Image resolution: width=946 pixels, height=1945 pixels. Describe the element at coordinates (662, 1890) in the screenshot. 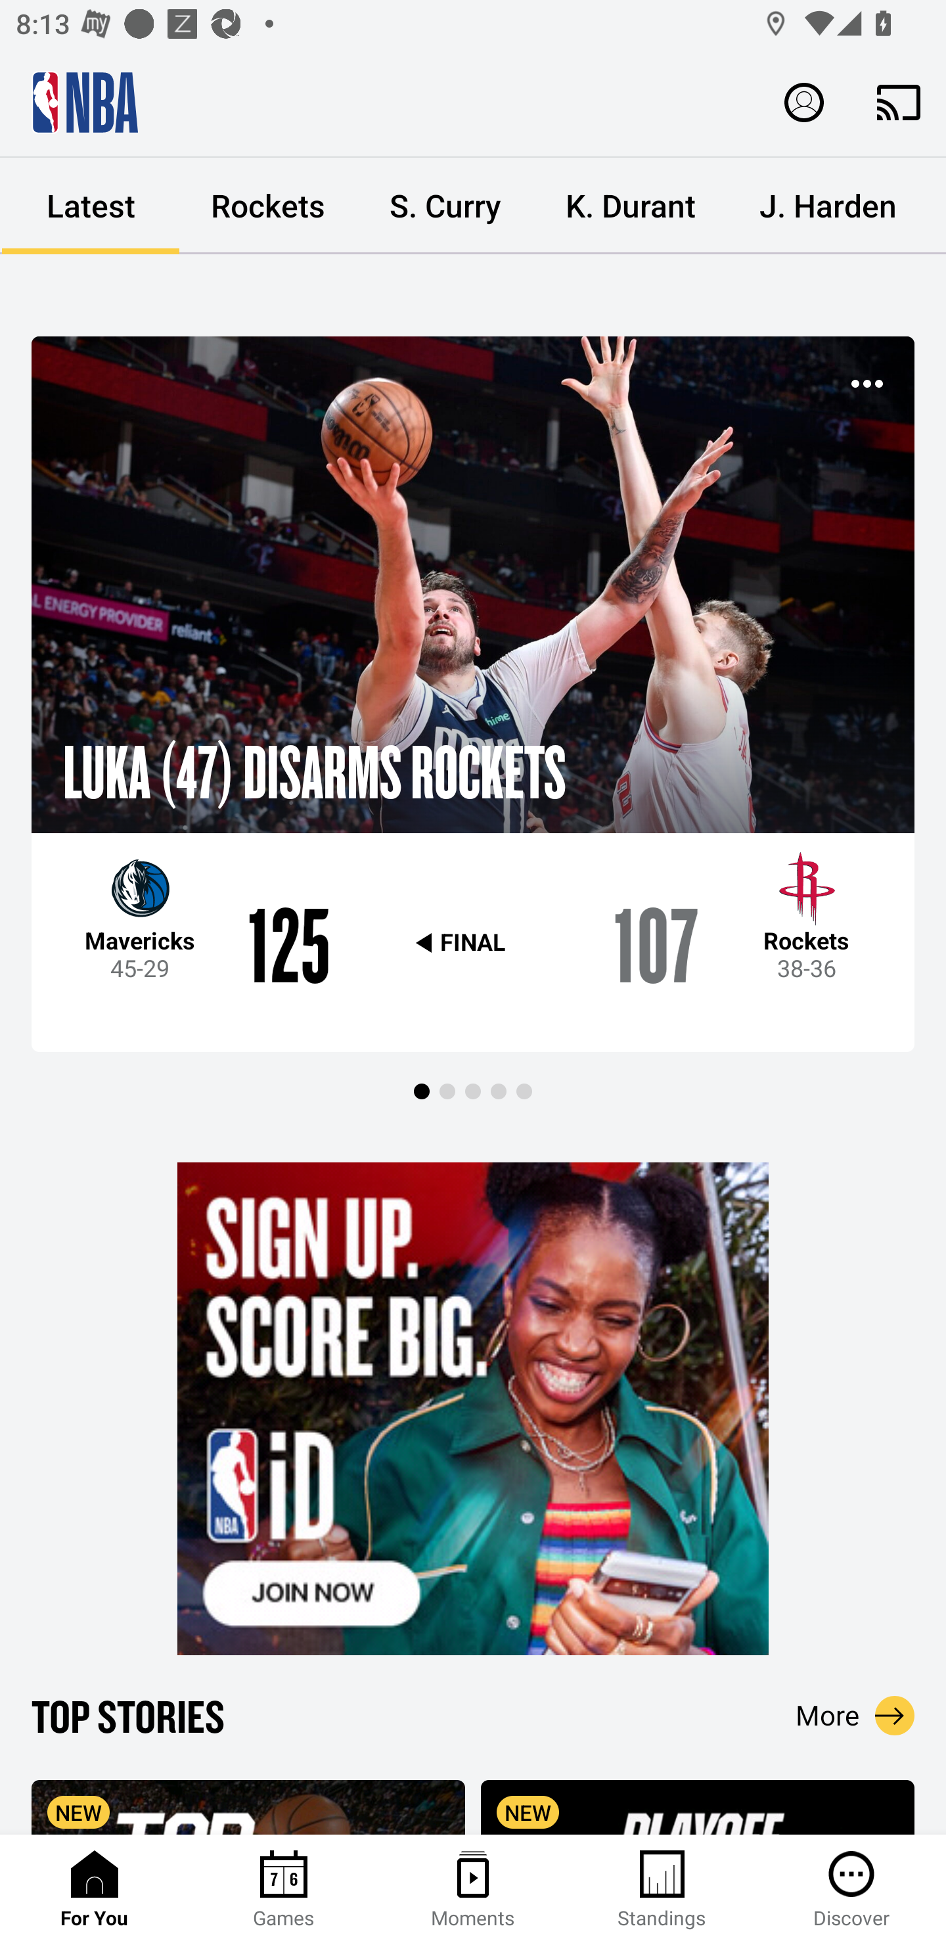

I see `Standings` at that location.